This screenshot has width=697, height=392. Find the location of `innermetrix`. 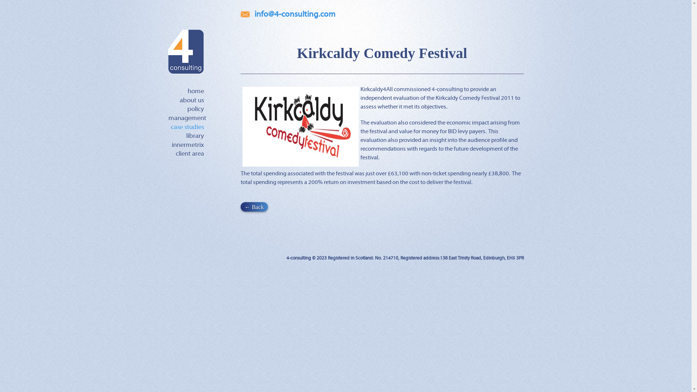

innermetrix is located at coordinates (187, 145).